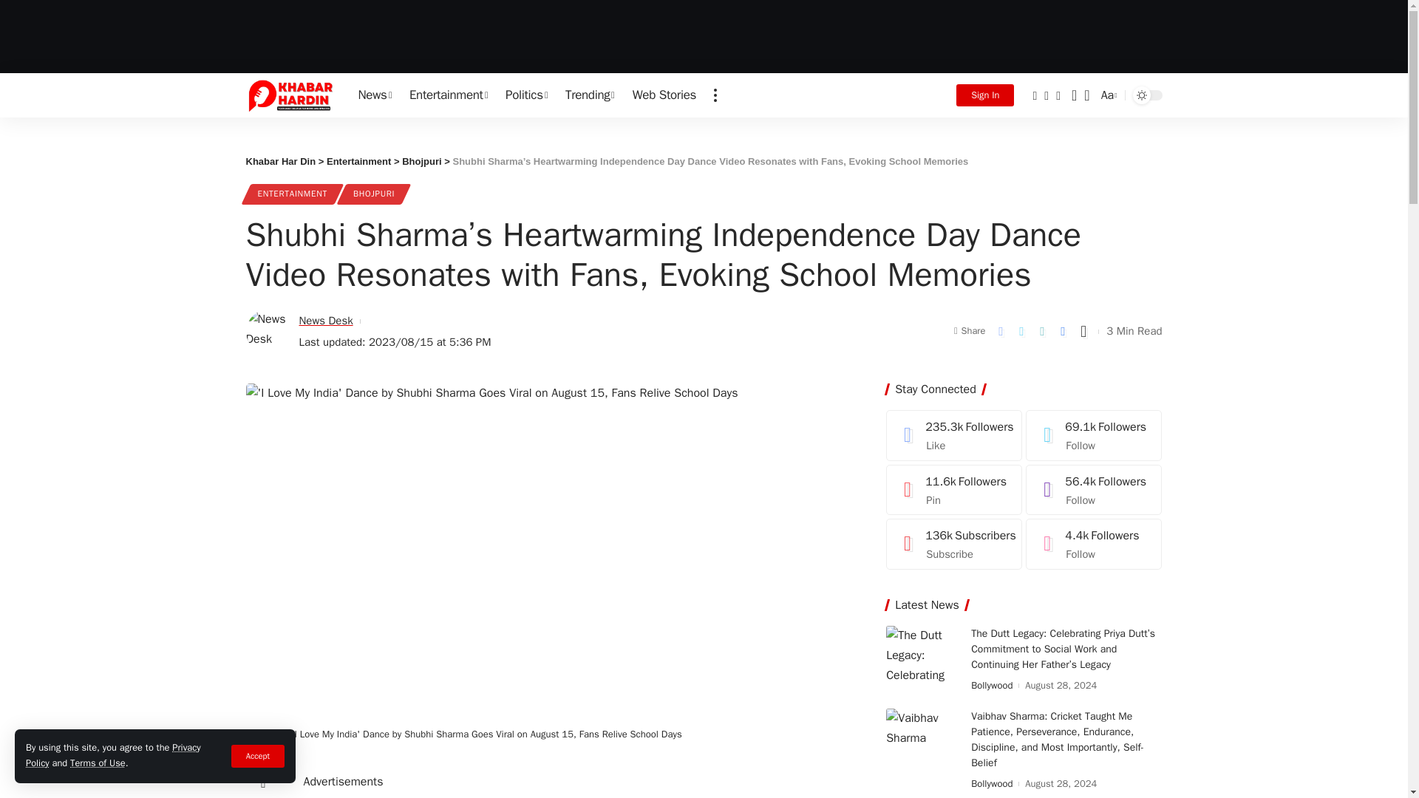 The width and height of the screenshot is (1419, 798). What do you see at coordinates (526, 95) in the screenshot?
I see `Politics` at bounding box center [526, 95].